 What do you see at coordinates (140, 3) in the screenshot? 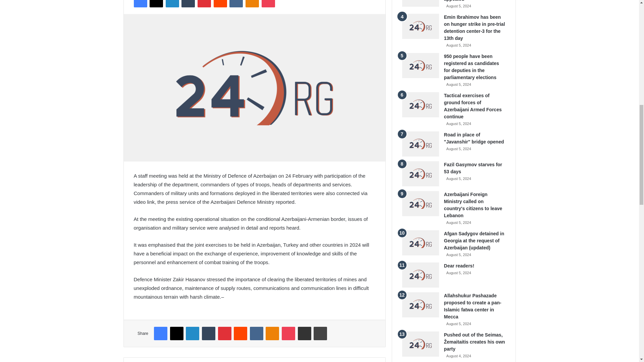
I see `Facebook` at bounding box center [140, 3].